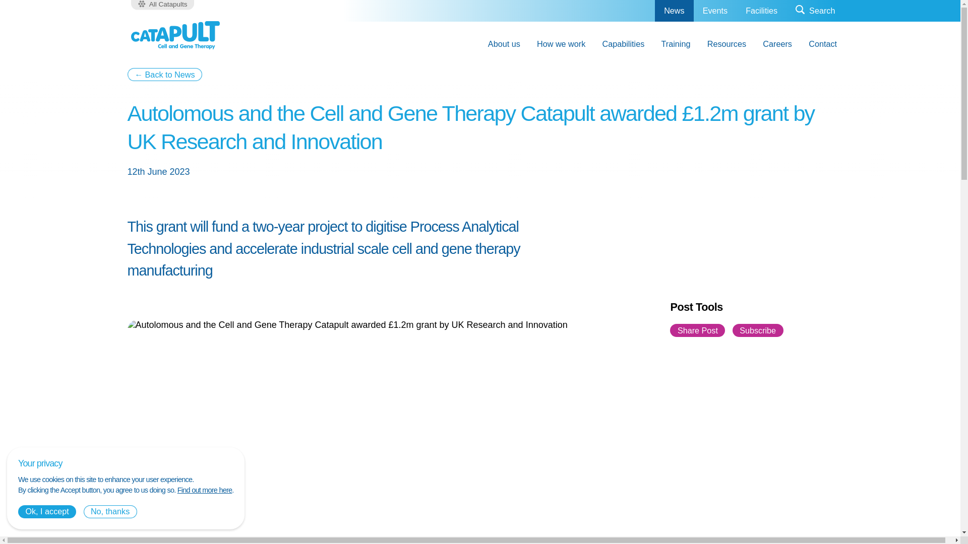 The image size is (968, 544). I want to click on Events, so click(715, 11).